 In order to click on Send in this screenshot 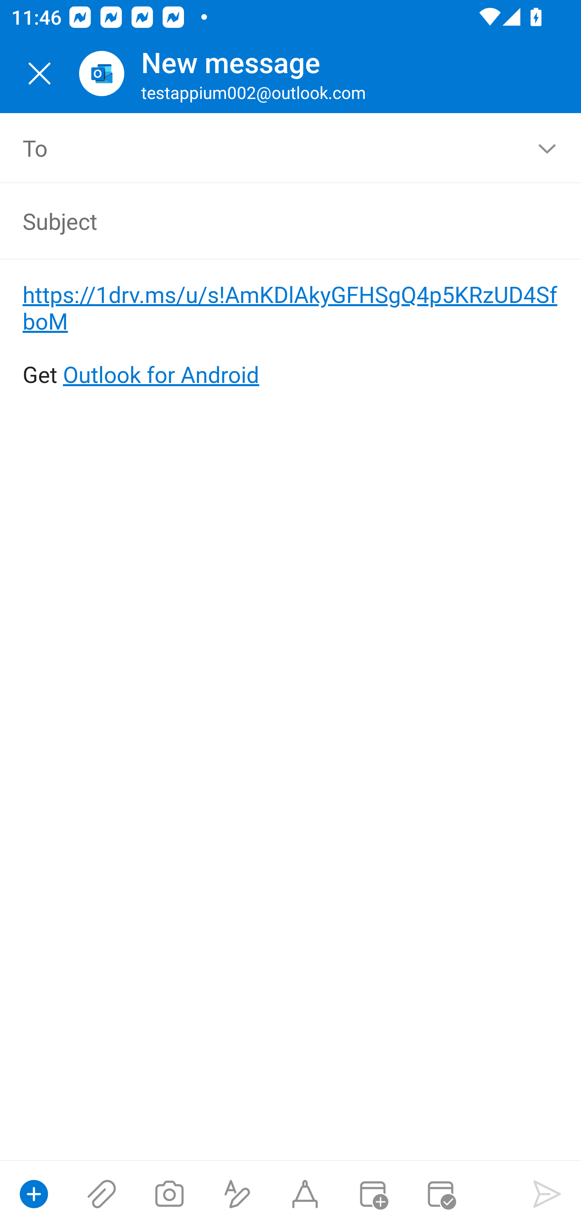, I will do `click(547, 1194)`.